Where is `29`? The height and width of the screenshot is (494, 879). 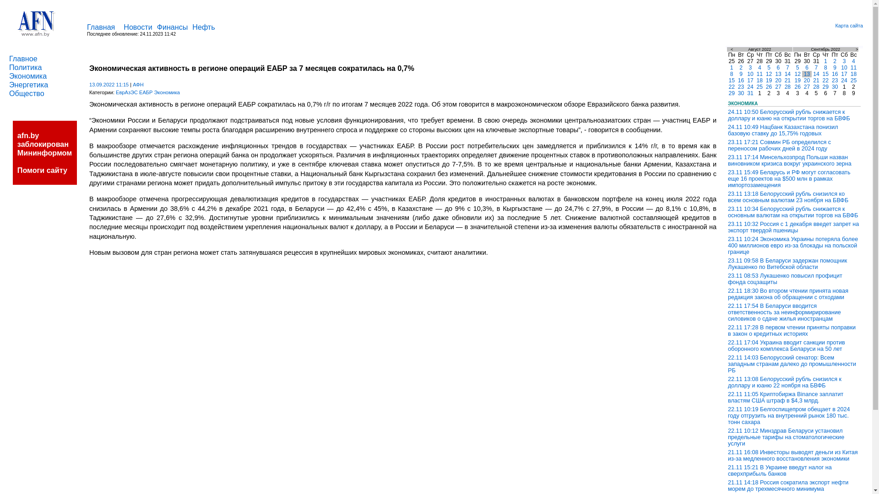
29 is located at coordinates (732, 93).